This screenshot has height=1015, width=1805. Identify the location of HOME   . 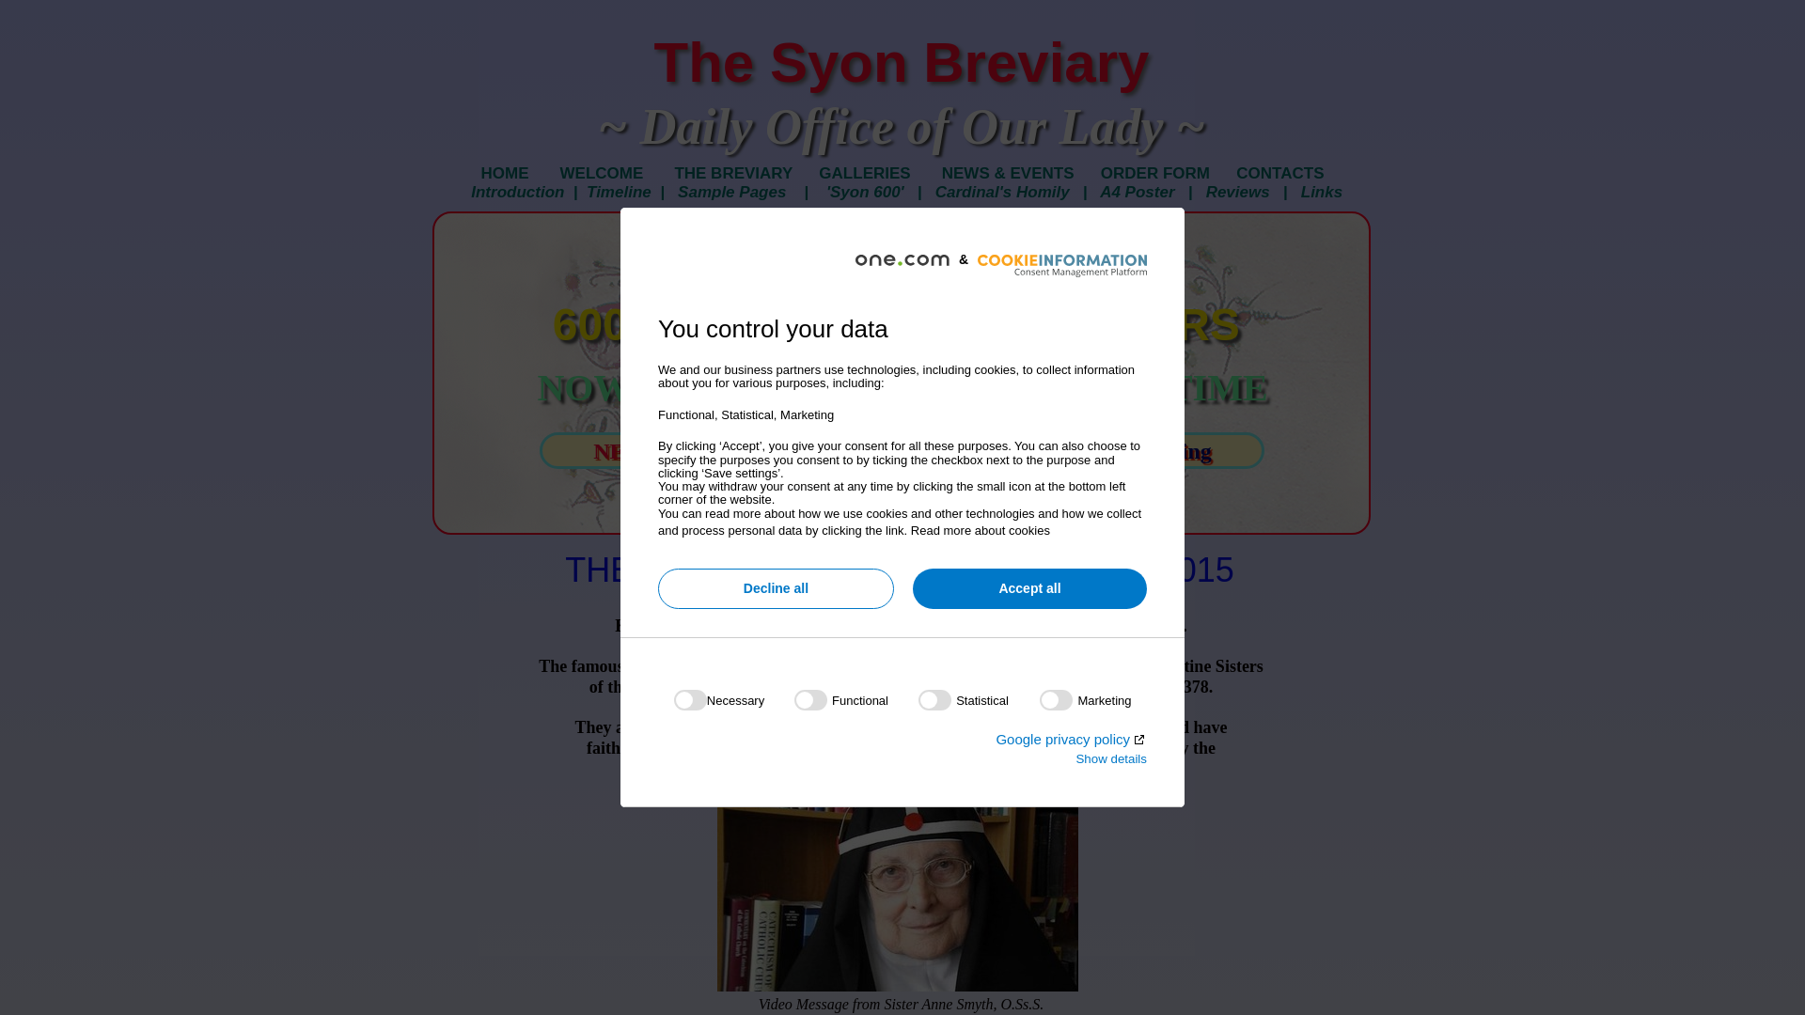
(510, 173).